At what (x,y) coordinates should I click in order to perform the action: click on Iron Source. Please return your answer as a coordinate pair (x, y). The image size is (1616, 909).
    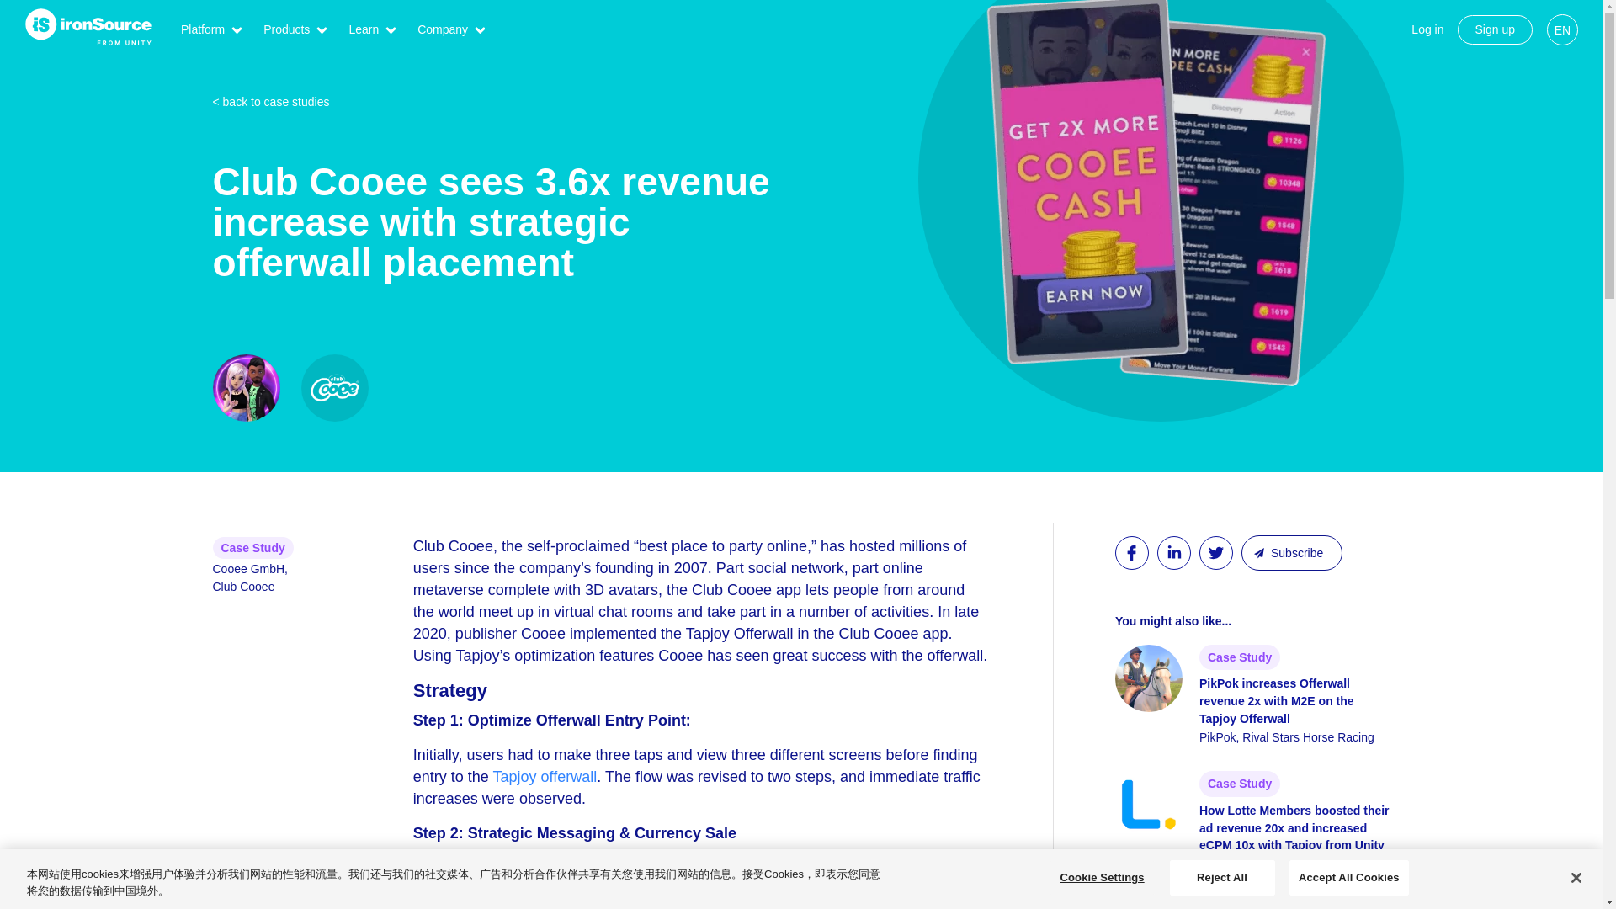
    Looking at the image, I should click on (88, 25).